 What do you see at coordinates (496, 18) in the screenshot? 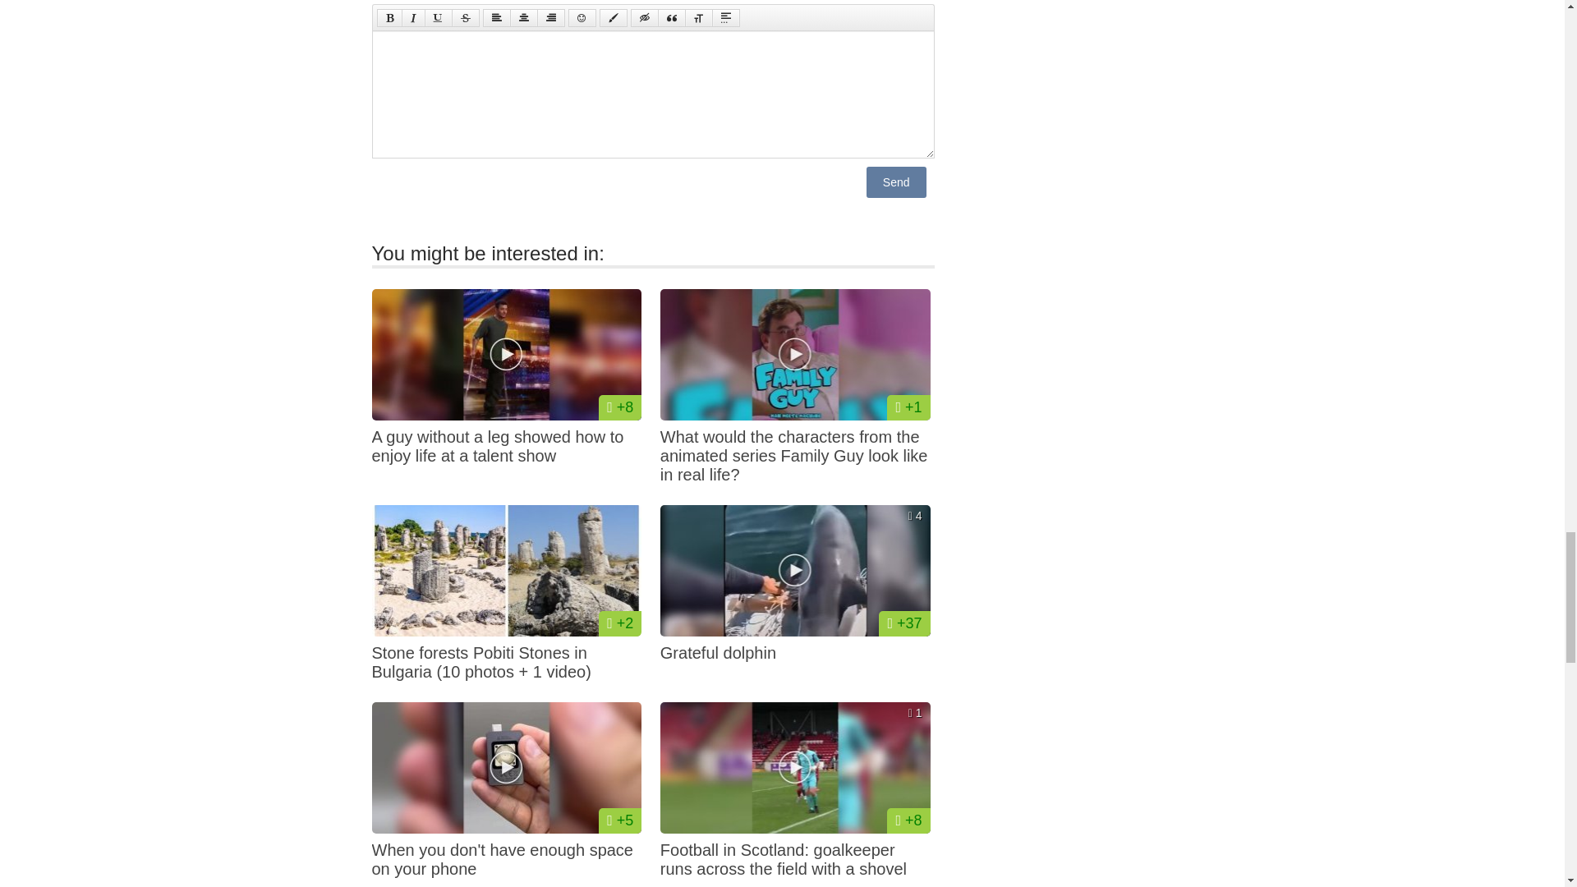
I see `Align left` at bounding box center [496, 18].